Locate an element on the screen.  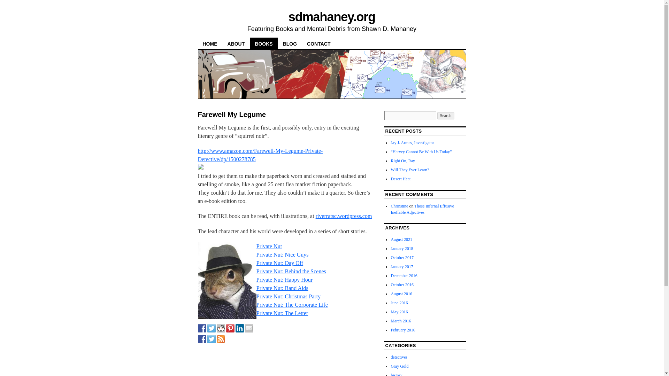
Share on Linkedin is located at coordinates (240, 328).